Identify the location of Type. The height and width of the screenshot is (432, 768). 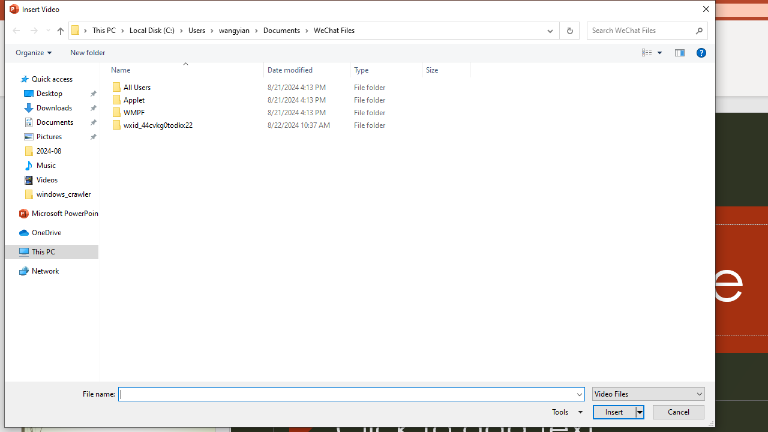
(386, 70).